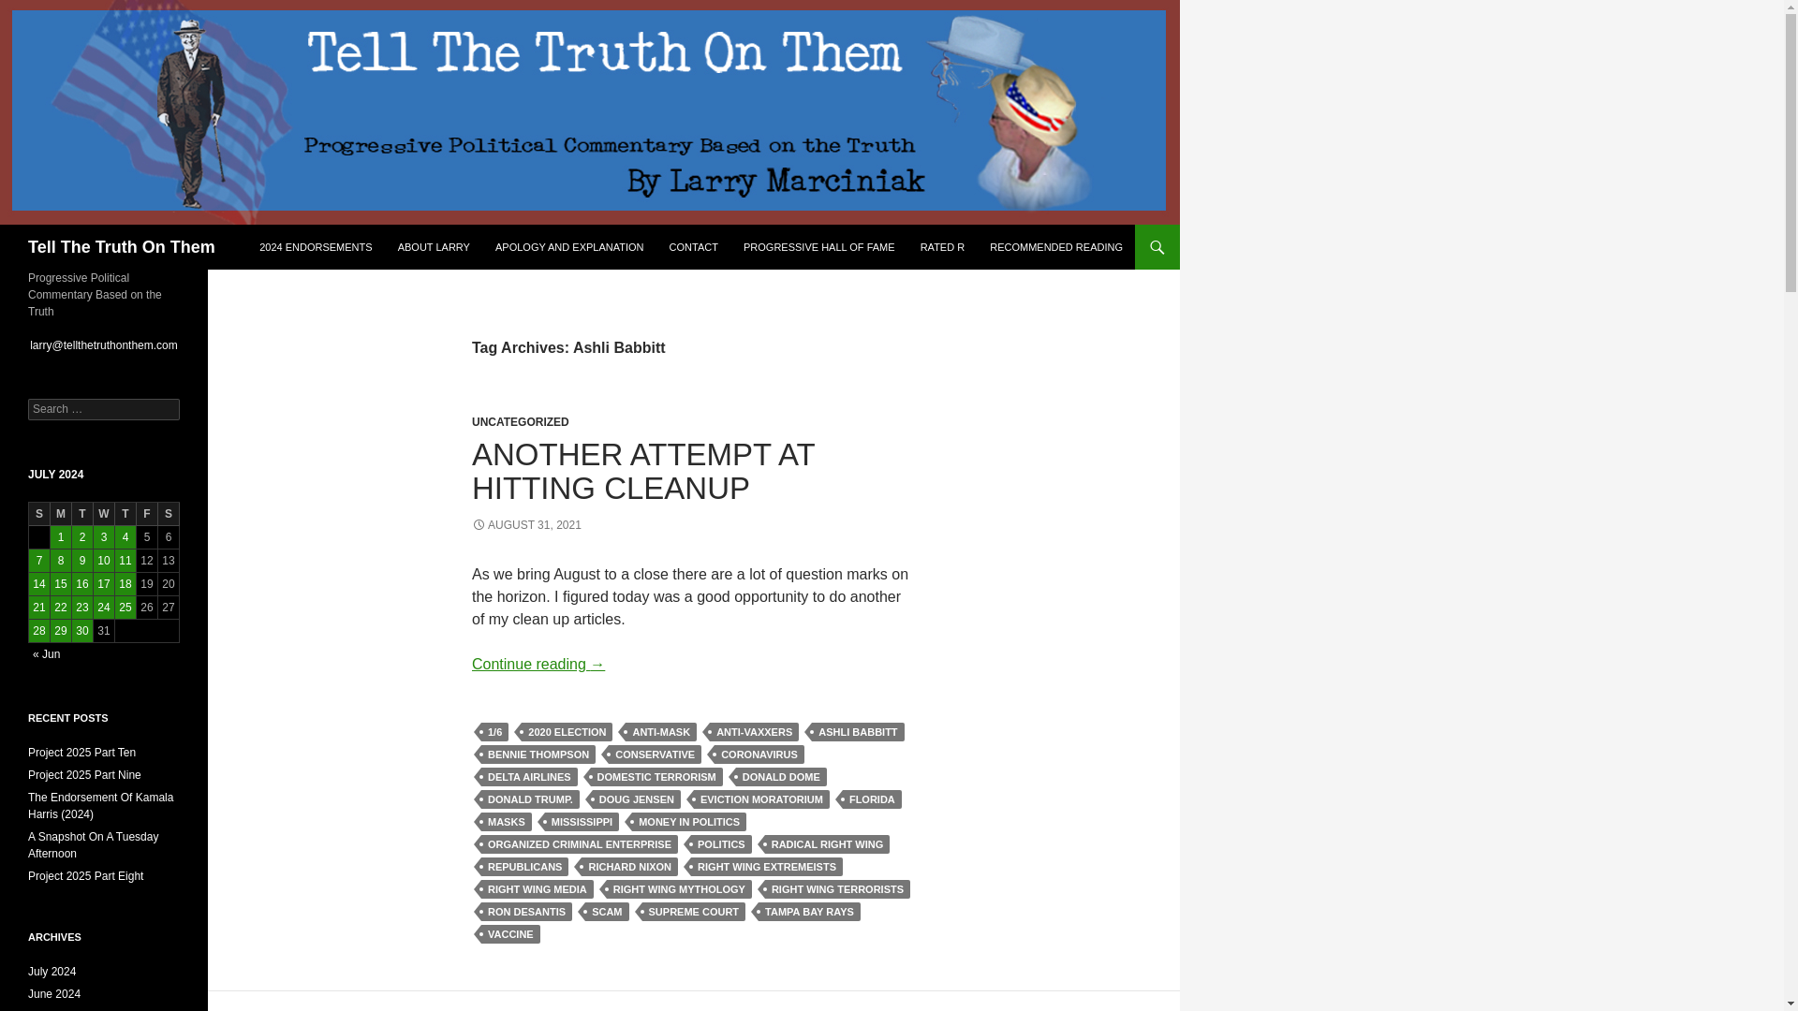 This screenshot has height=1011, width=1798. Describe the element at coordinates (315, 247) in the screenshot. I see `2024 ENDORSEMENTS` at that location.